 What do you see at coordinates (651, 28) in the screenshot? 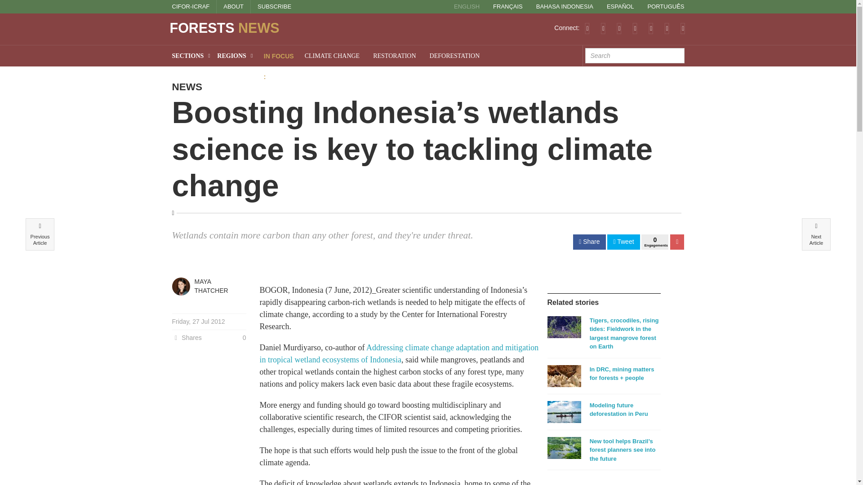
I see `Youtube` at bounding box center [651, 28].